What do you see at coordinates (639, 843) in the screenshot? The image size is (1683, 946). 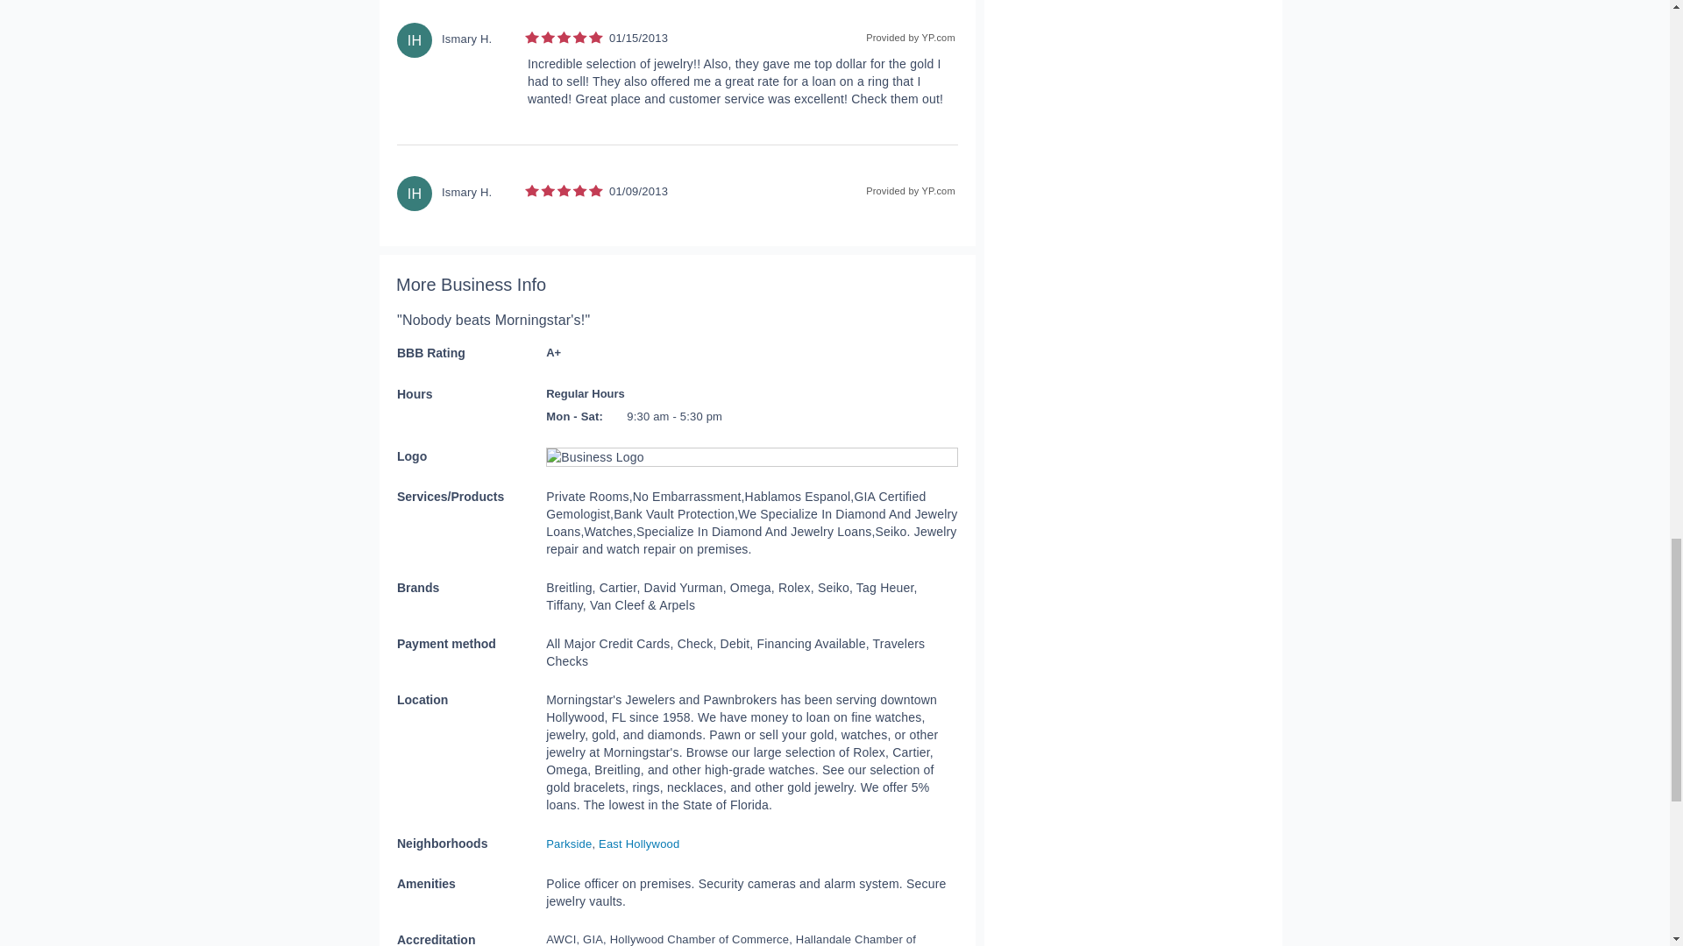 I see `East Hollywood` at bounding box center [639, 843].